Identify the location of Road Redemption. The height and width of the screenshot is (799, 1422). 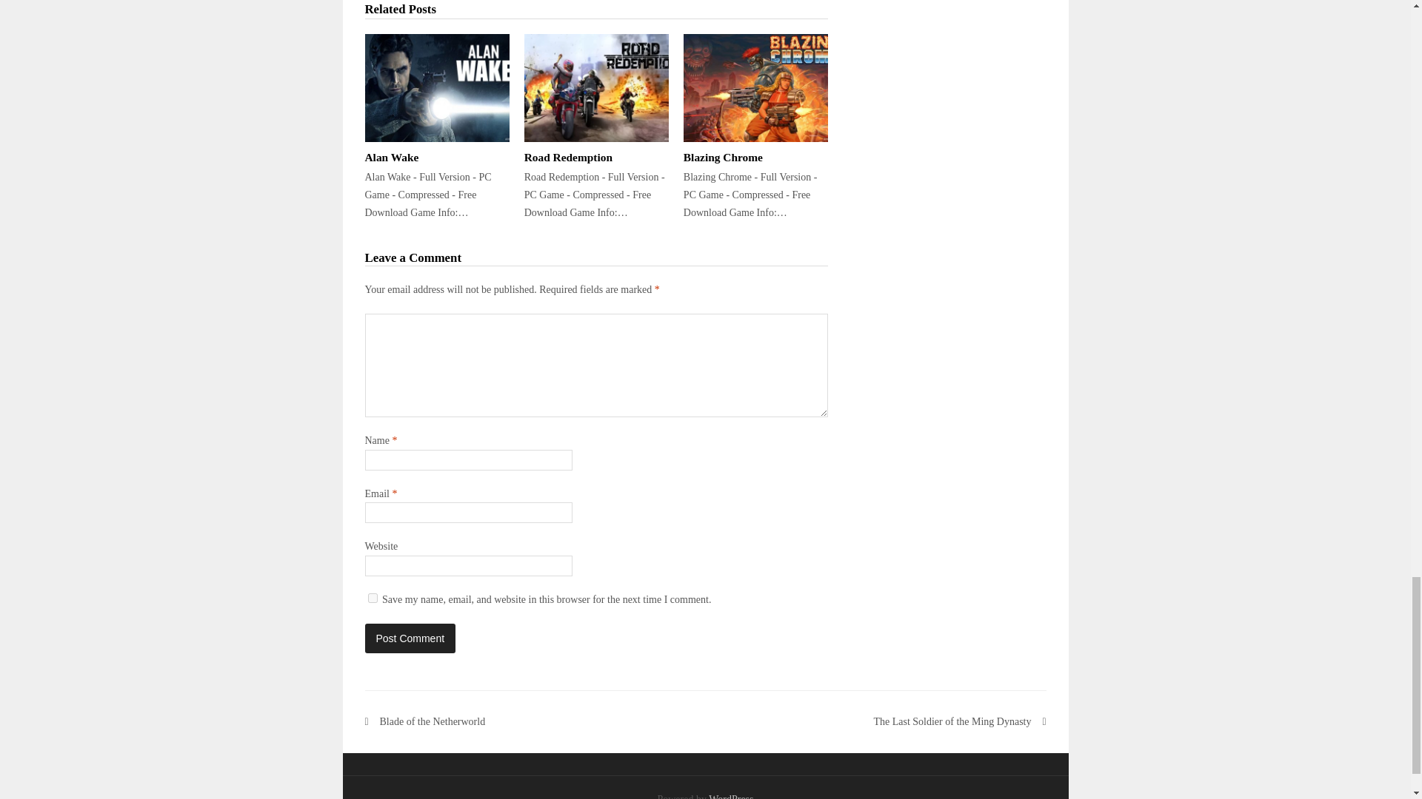
(596, 88).